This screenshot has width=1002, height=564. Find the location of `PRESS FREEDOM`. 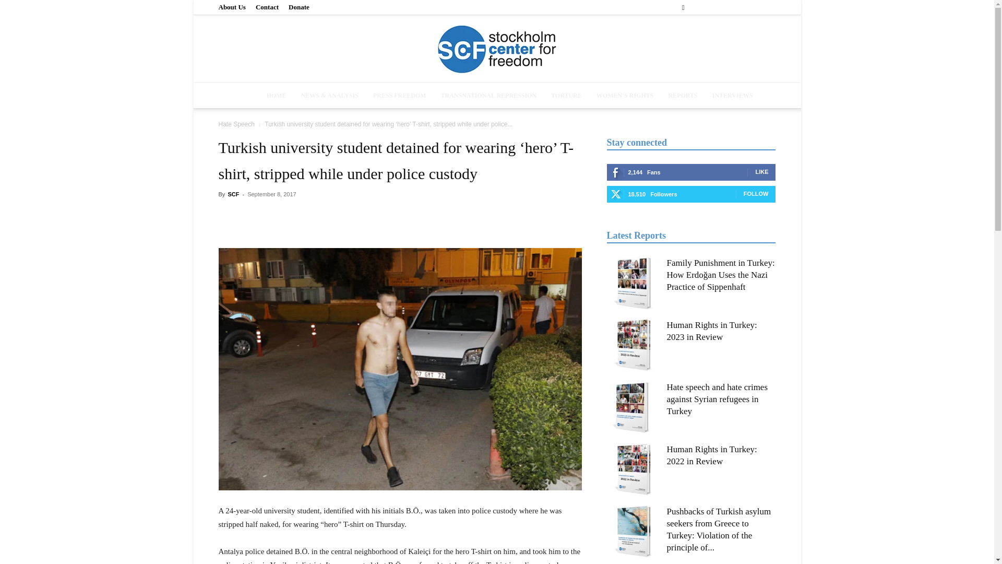

PRESS FREEDOM is located at coordinates (400, 95).